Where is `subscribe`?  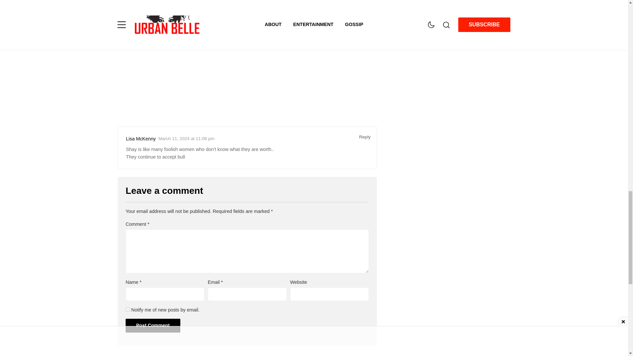 subscribe is located at coordinates (127, 309).